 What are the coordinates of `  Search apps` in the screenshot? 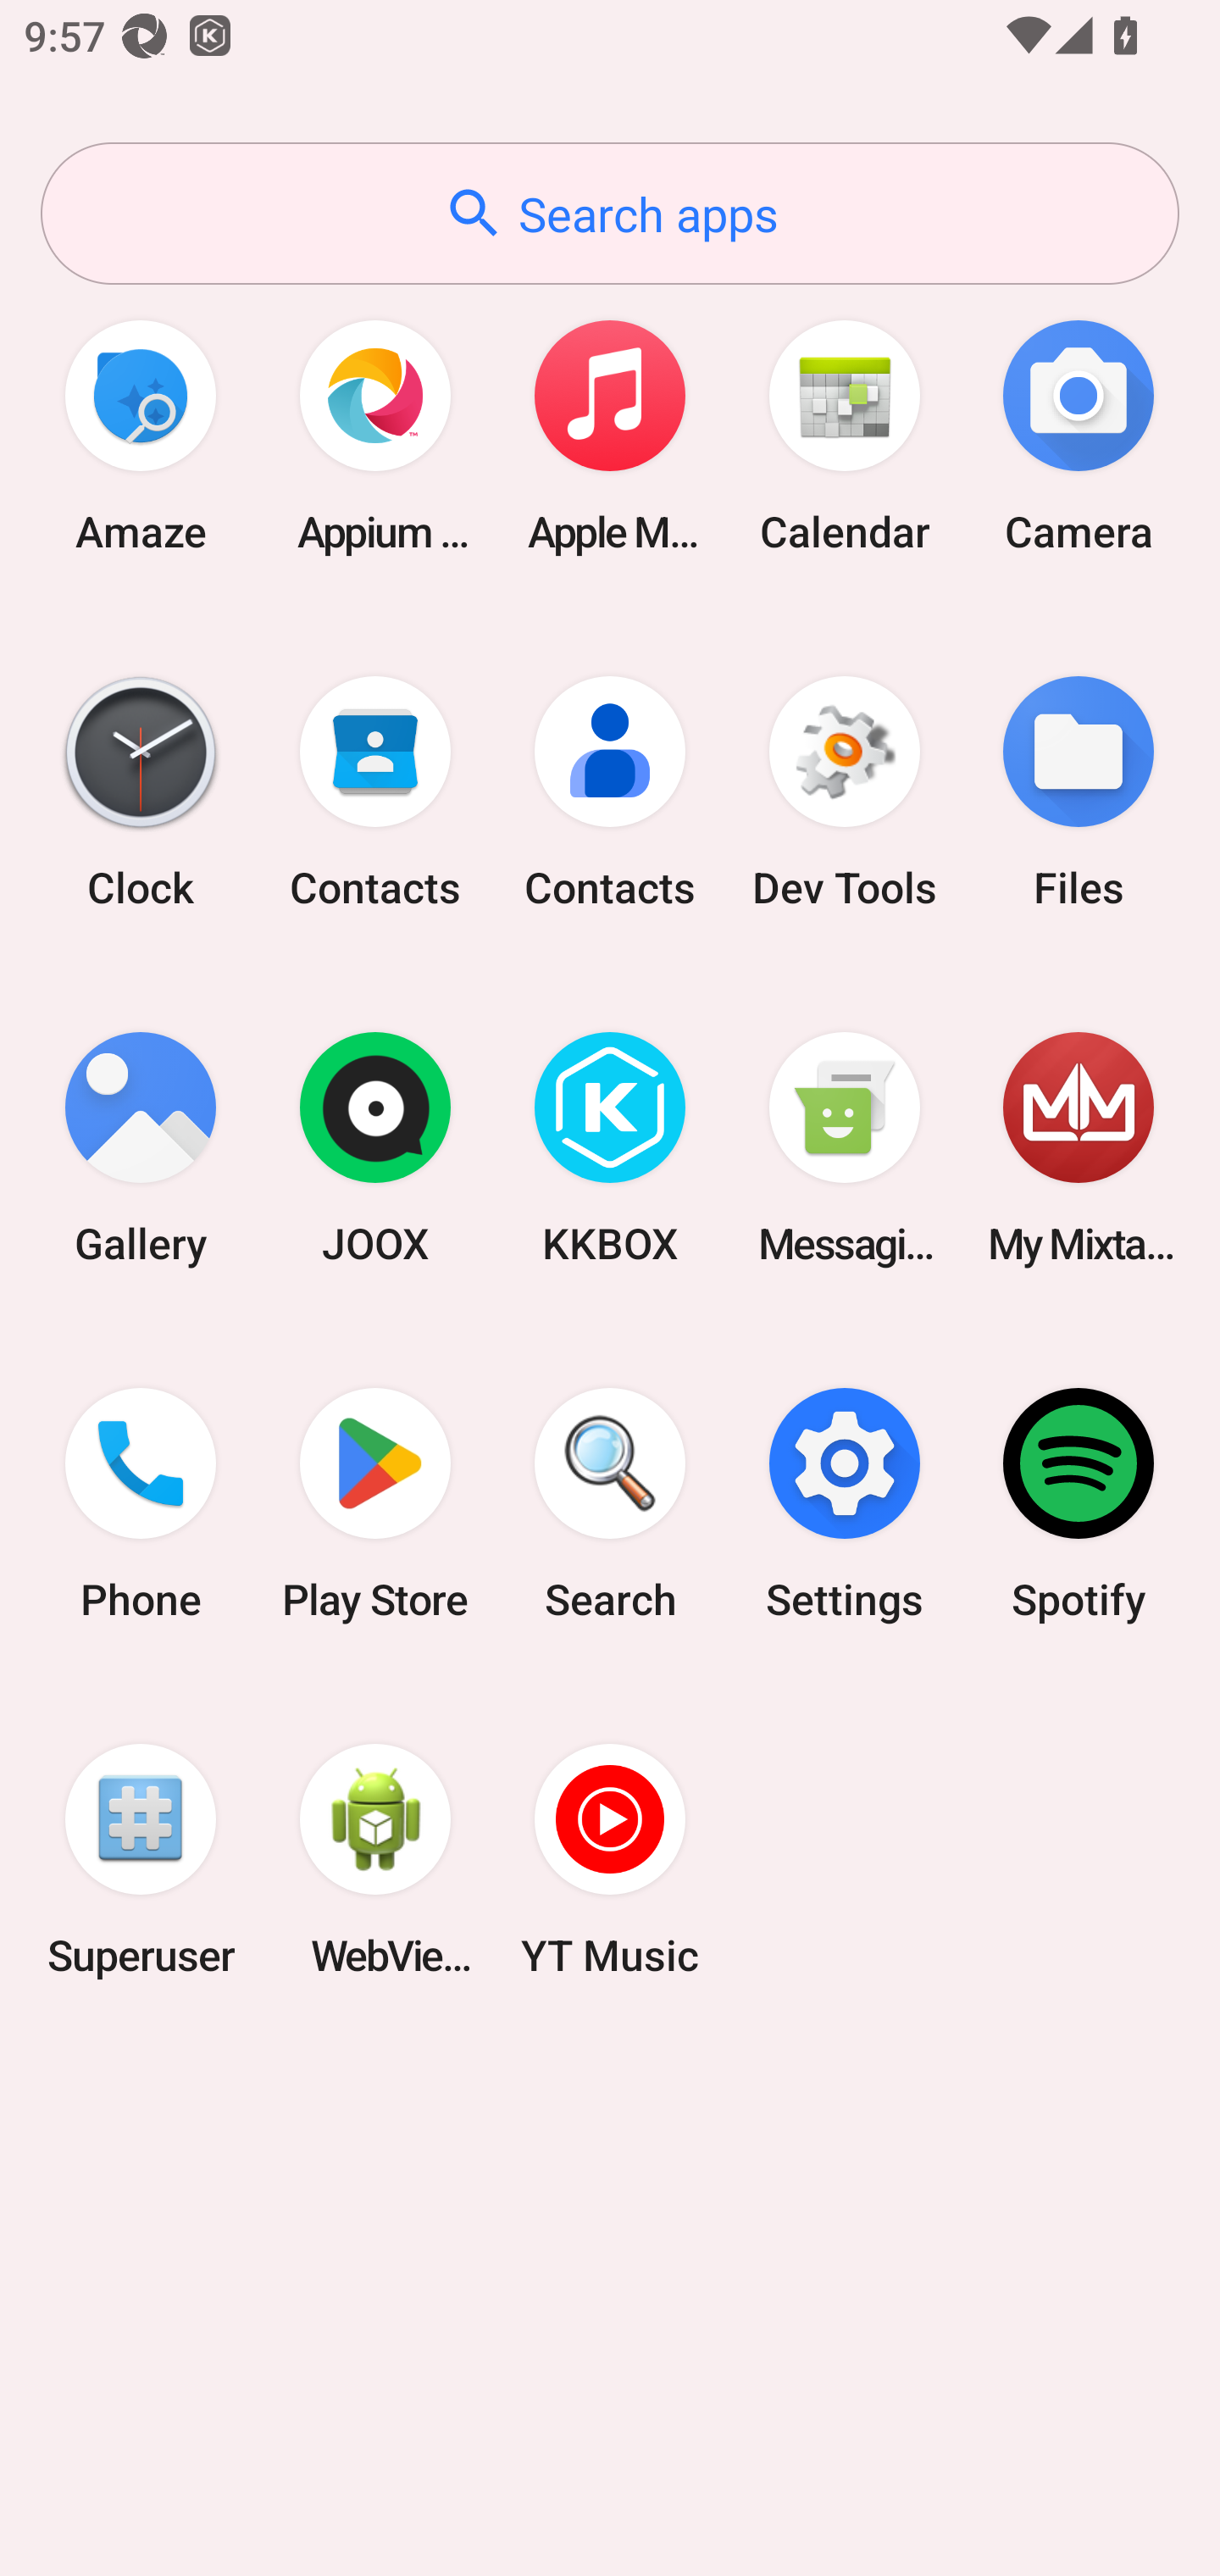 It's located at (610, 214).